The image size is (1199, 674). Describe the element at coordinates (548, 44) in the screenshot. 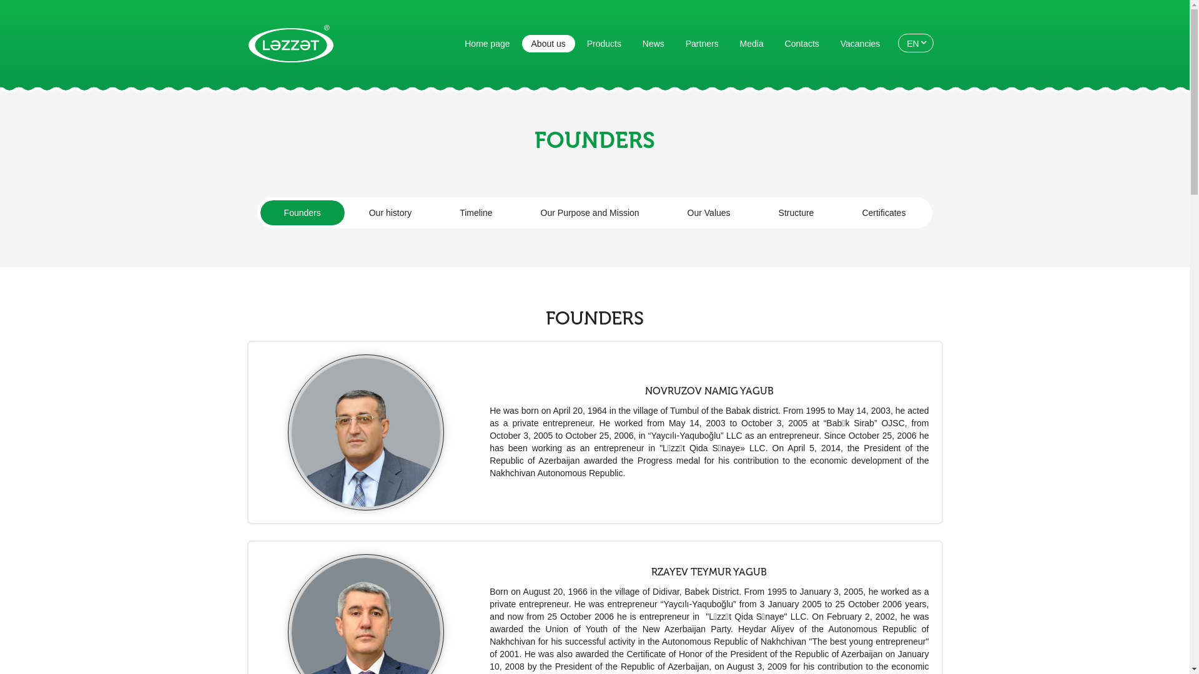

I see `About us` at that location.